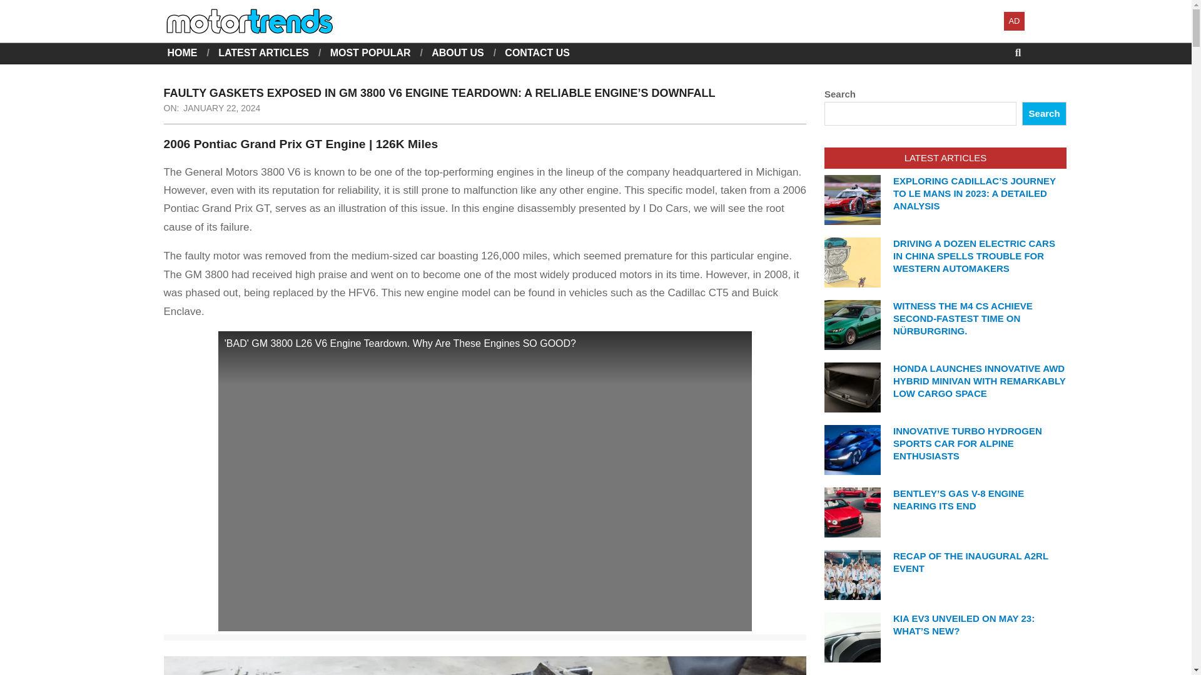 This screenshot has width=1201, height=675. What do you see at coordinates (263, 52) in the screenshot?
I see `LATEST ARTICLES` at bounding box center [263, 52].